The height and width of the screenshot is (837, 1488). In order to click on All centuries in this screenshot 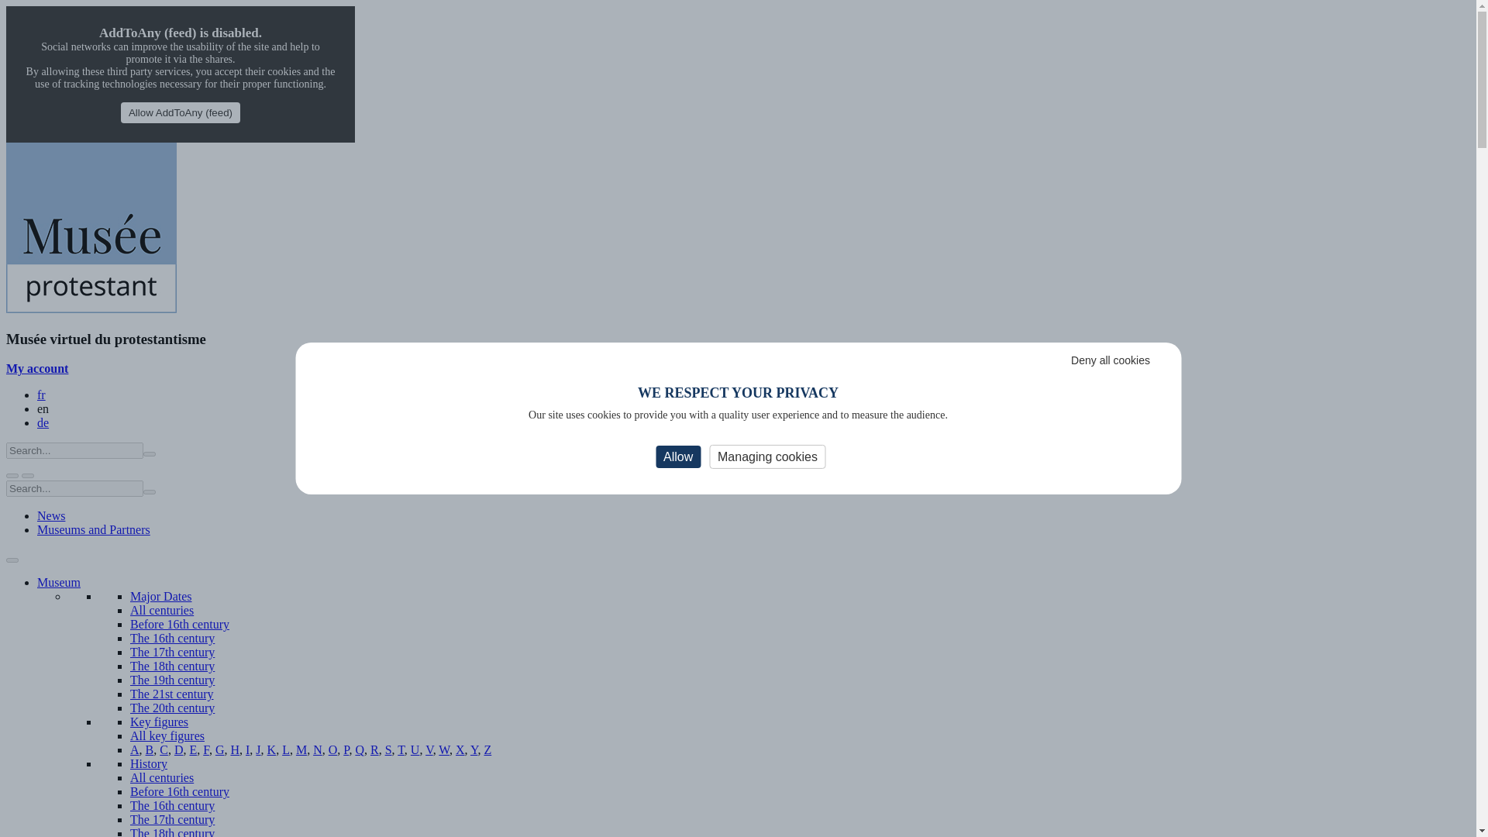, I will do `click(161, 609)`.